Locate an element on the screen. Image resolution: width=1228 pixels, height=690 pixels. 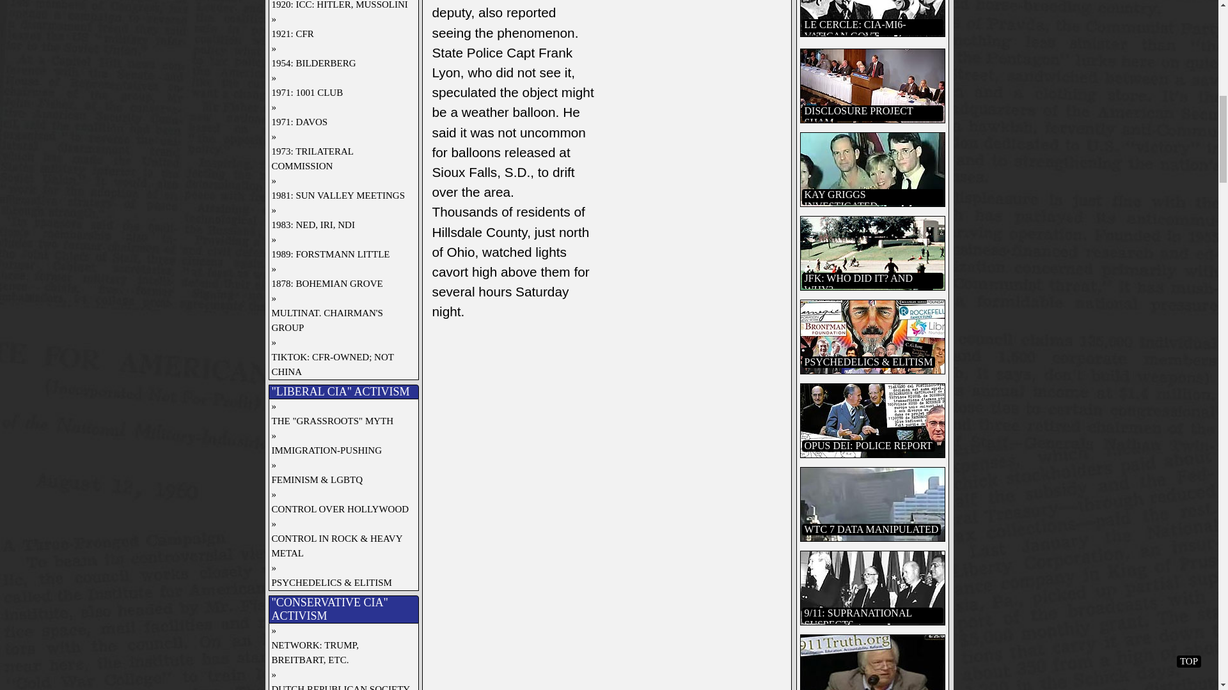
1920: ICC: HITLER, MUSSOLINI is located at coordinates (340, 6).